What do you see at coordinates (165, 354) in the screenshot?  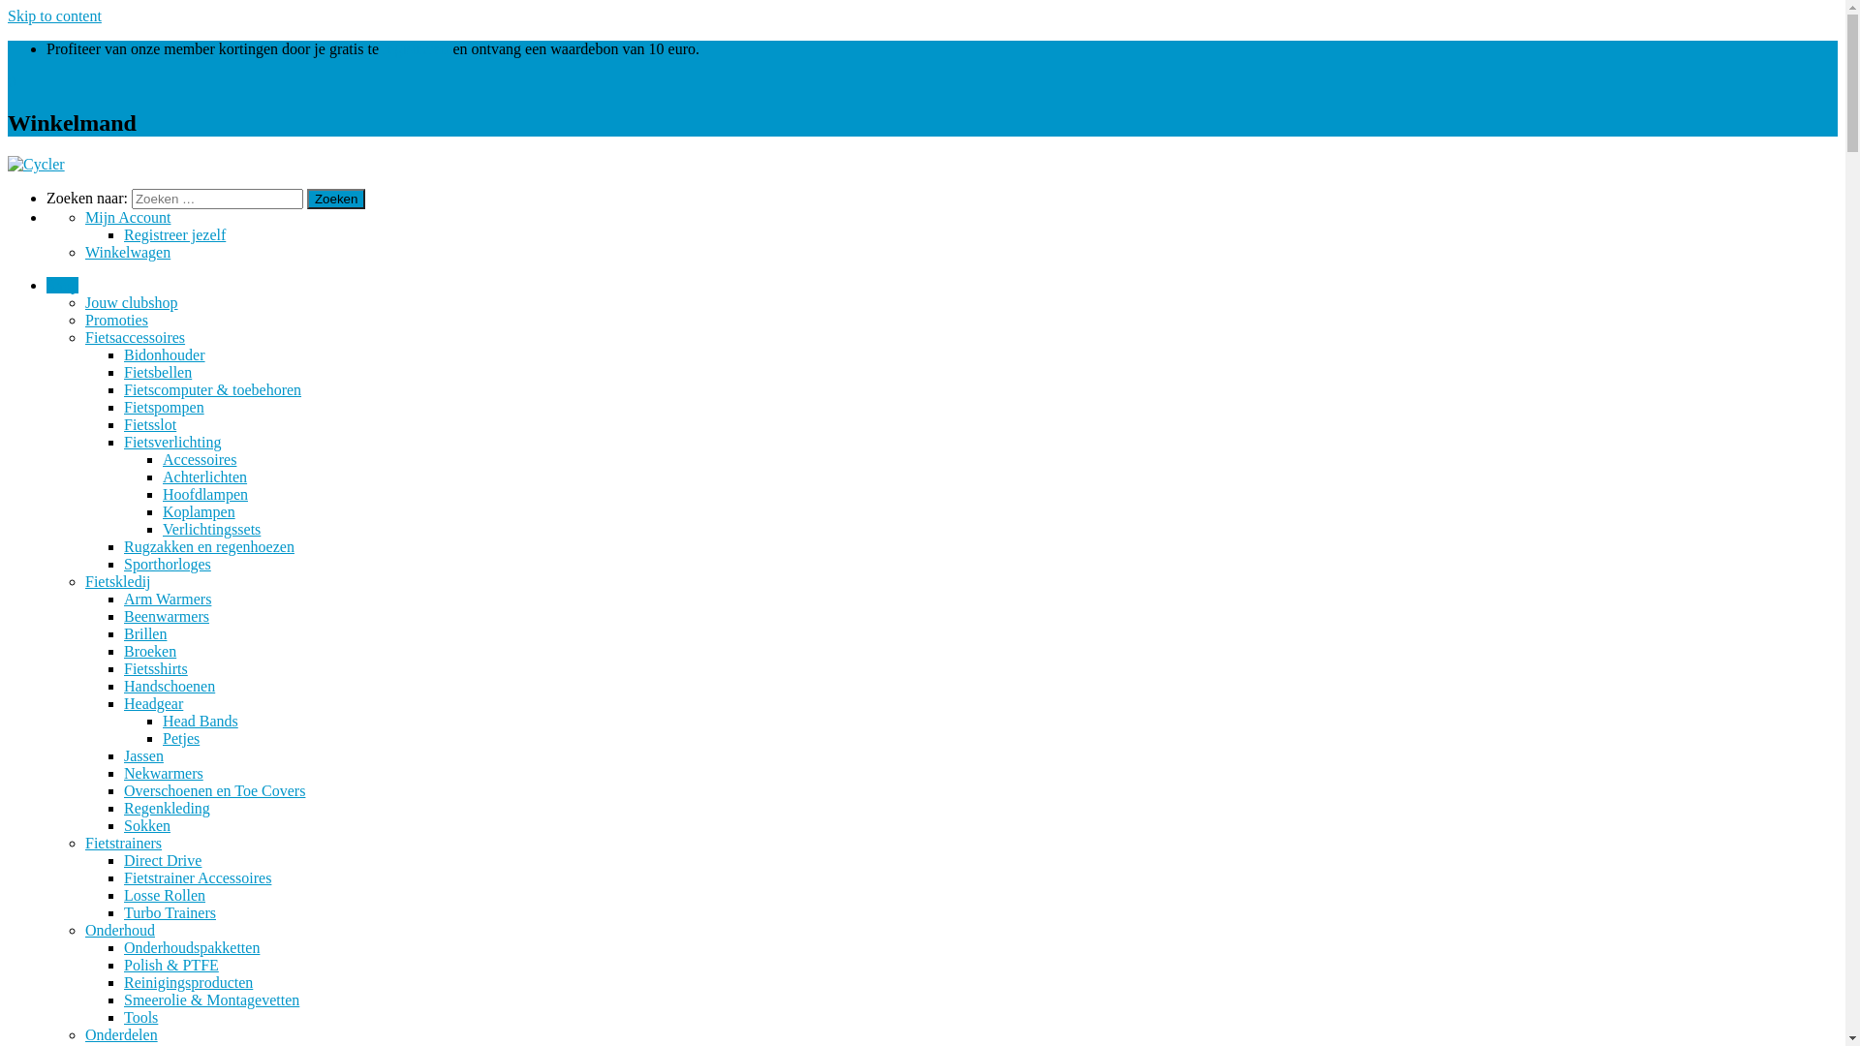 I see `Bidonhouder` at bounding box center [165, 354].